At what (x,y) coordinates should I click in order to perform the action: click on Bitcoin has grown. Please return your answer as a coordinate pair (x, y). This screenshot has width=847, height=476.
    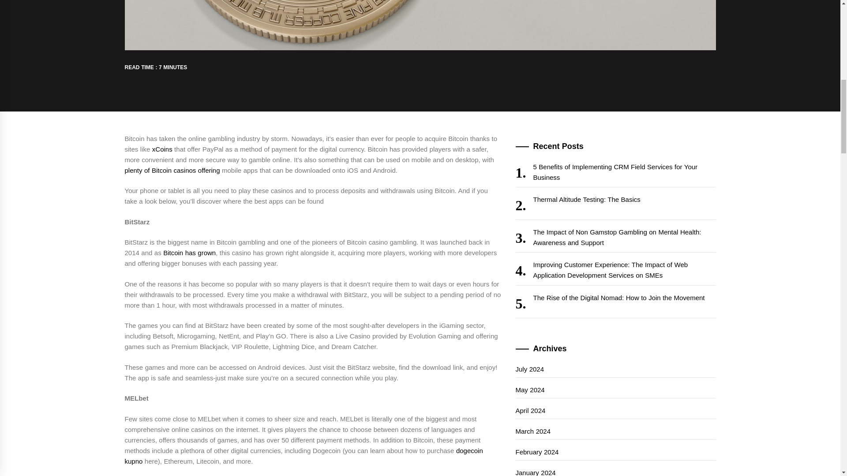
    Looking at the image, I should click on (190, 253).